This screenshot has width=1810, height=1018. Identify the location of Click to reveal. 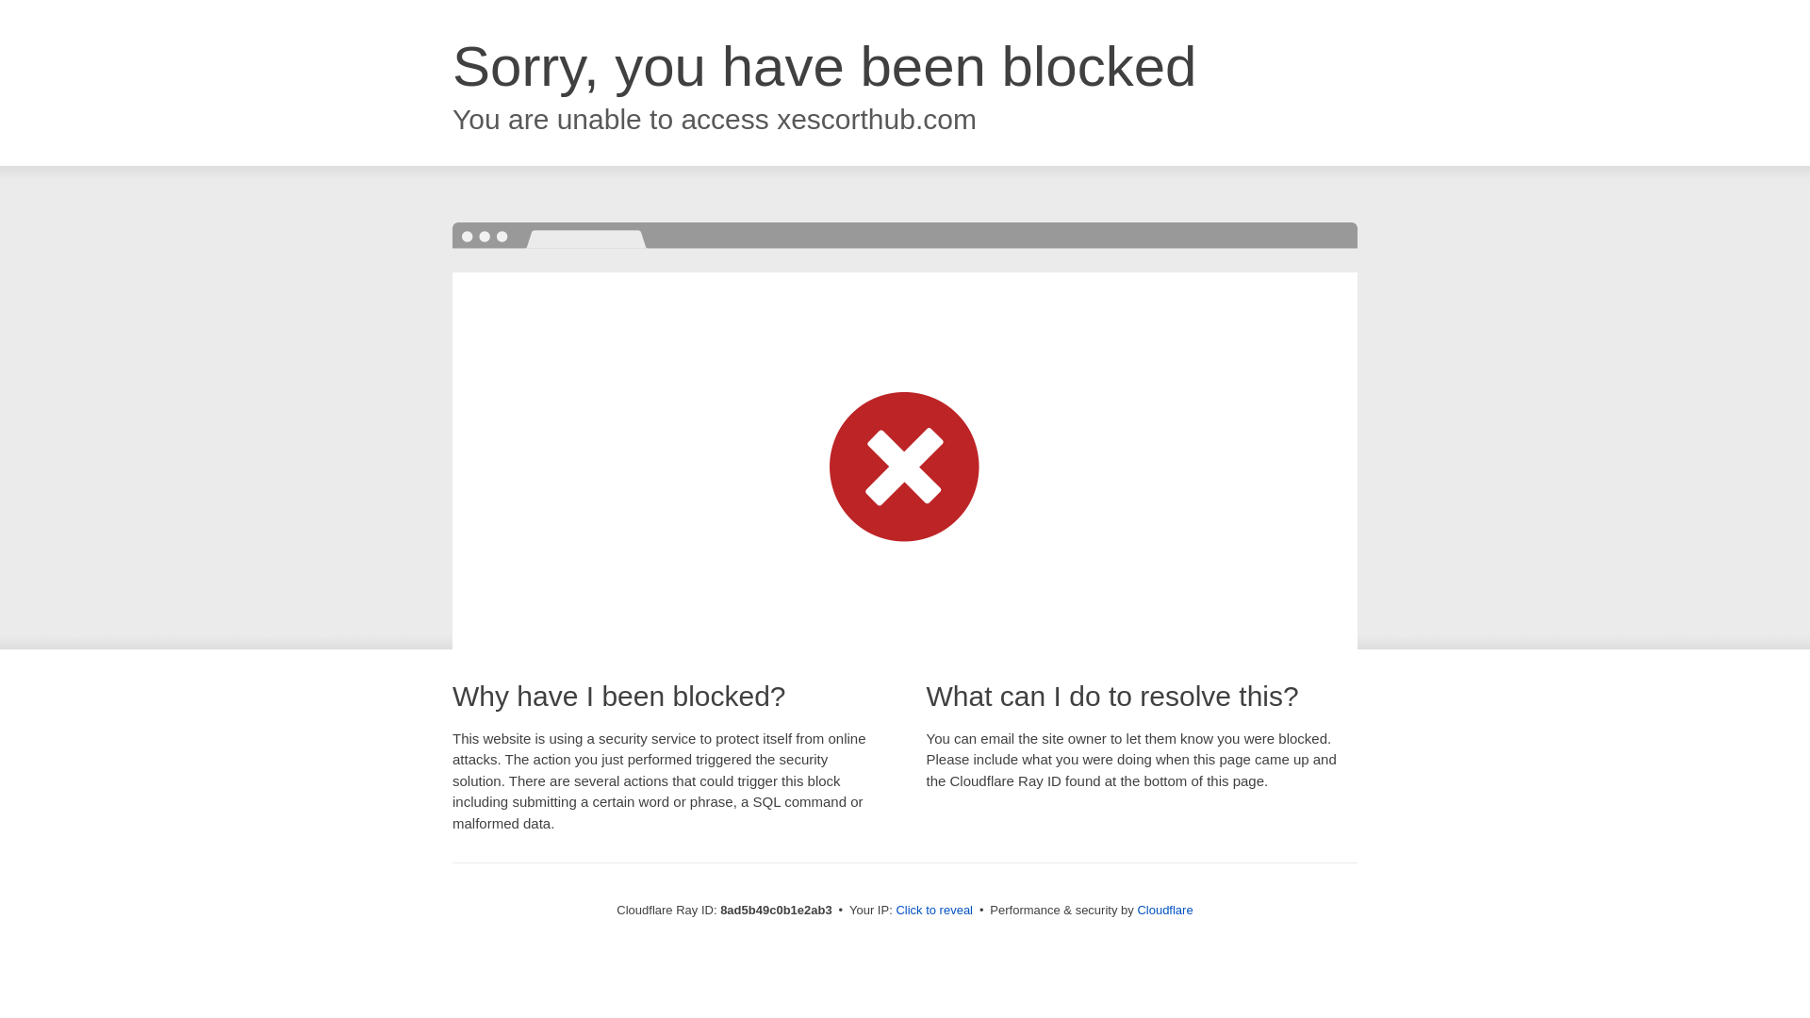
(934, 911).